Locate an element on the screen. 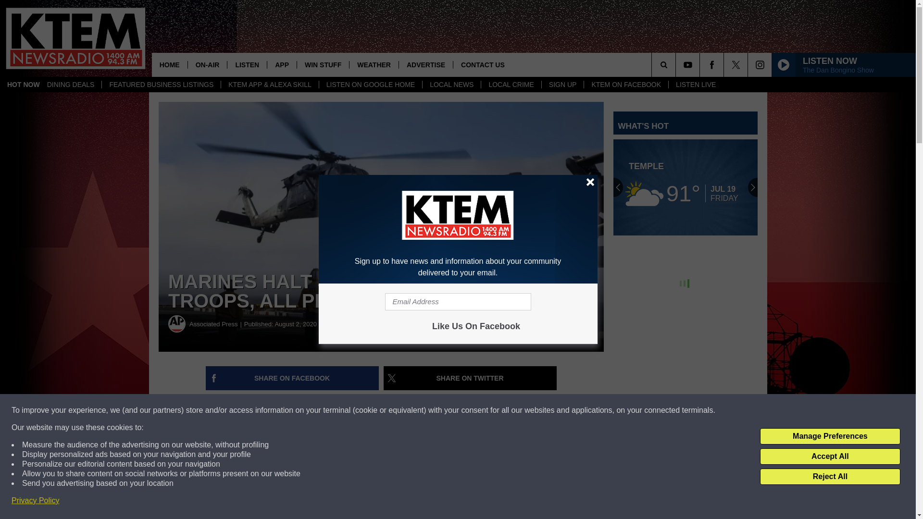 The height and width of the screenshot is (519, 923). CONTACT US is located at coordinates (483, 64).